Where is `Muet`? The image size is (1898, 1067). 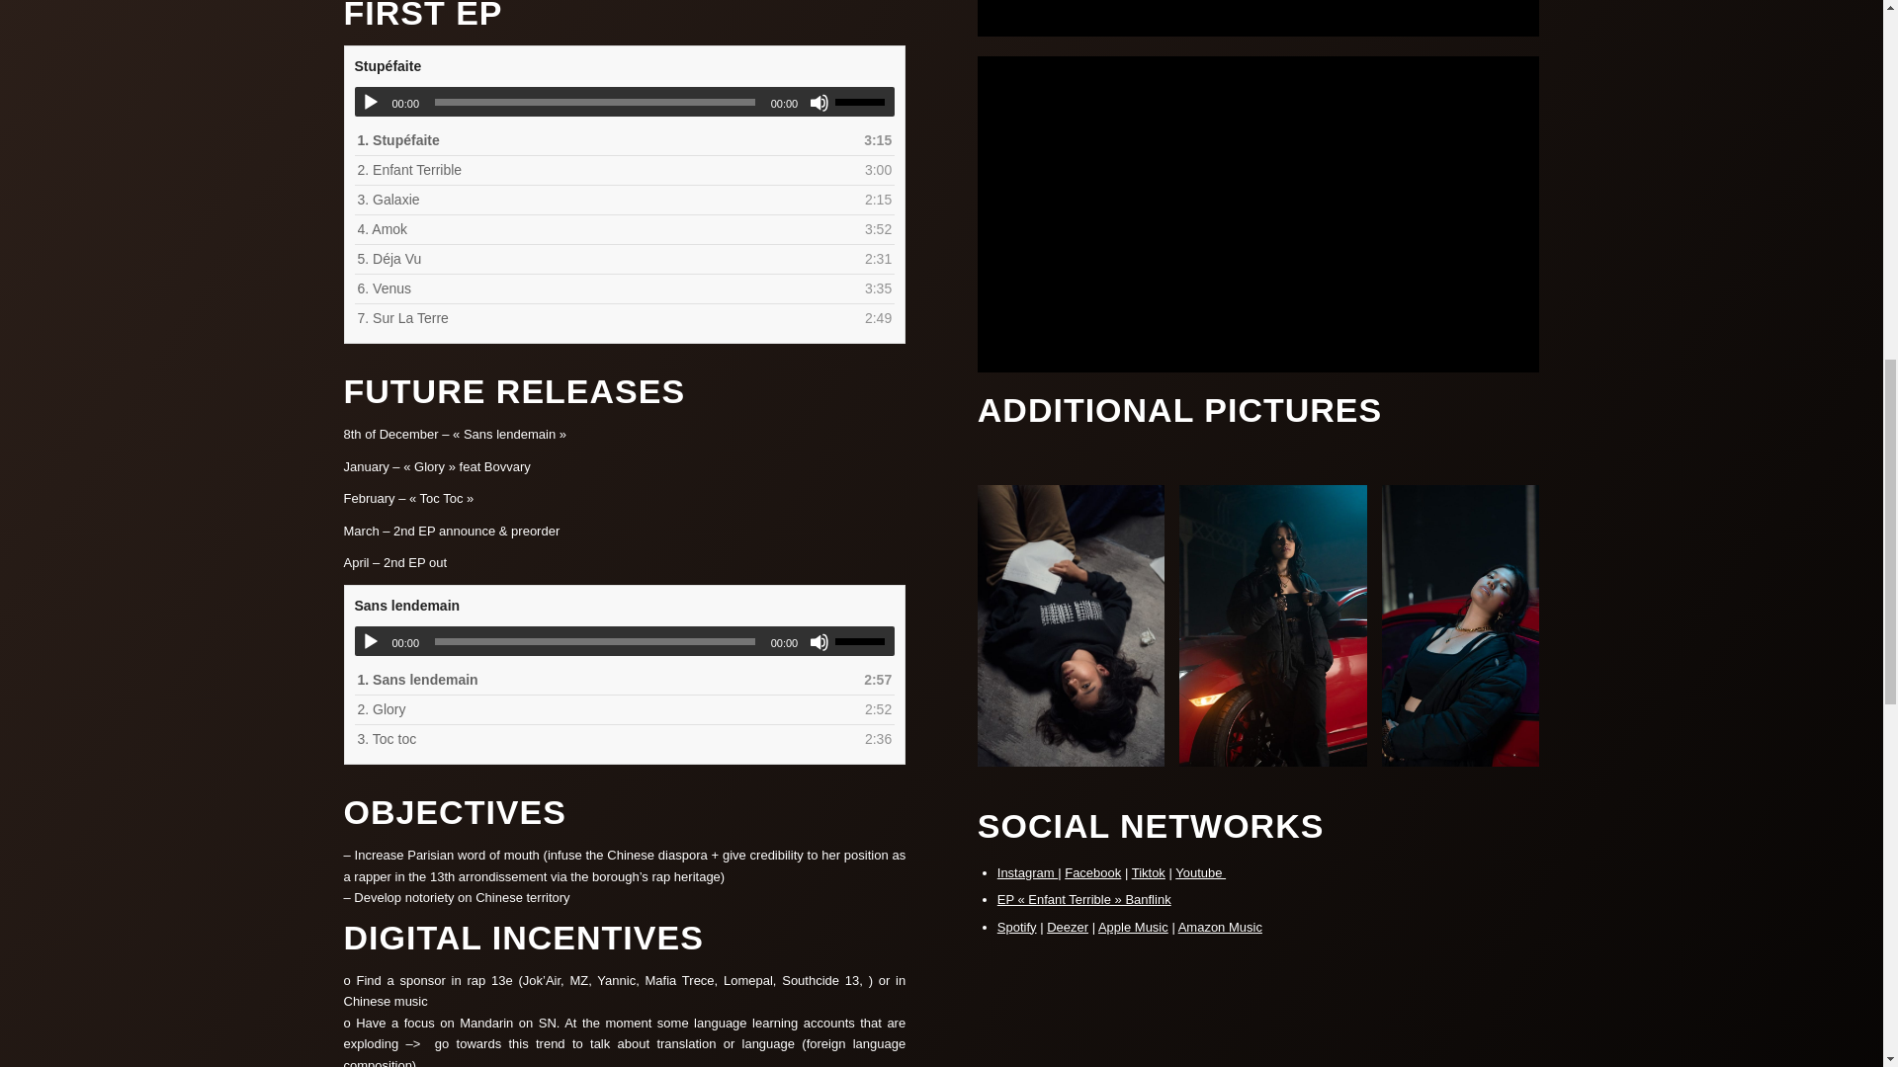 Muet is located at coordinates (820, 642).